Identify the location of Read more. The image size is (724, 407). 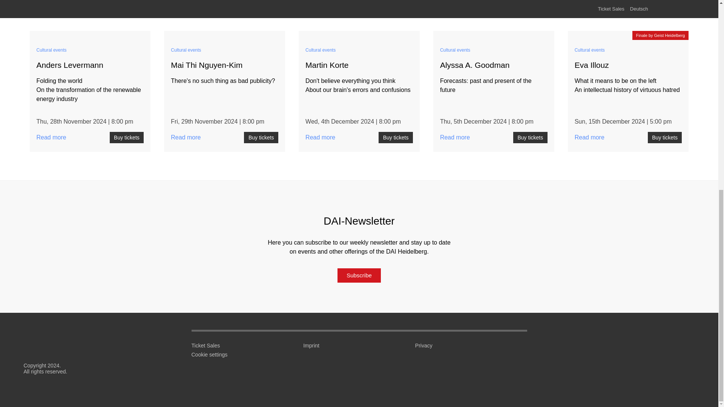
(628, 35).